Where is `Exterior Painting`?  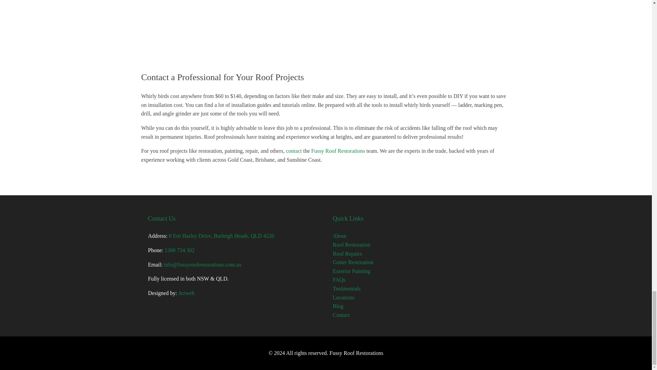 Exterior Painting is located at coordinates (351, 271).